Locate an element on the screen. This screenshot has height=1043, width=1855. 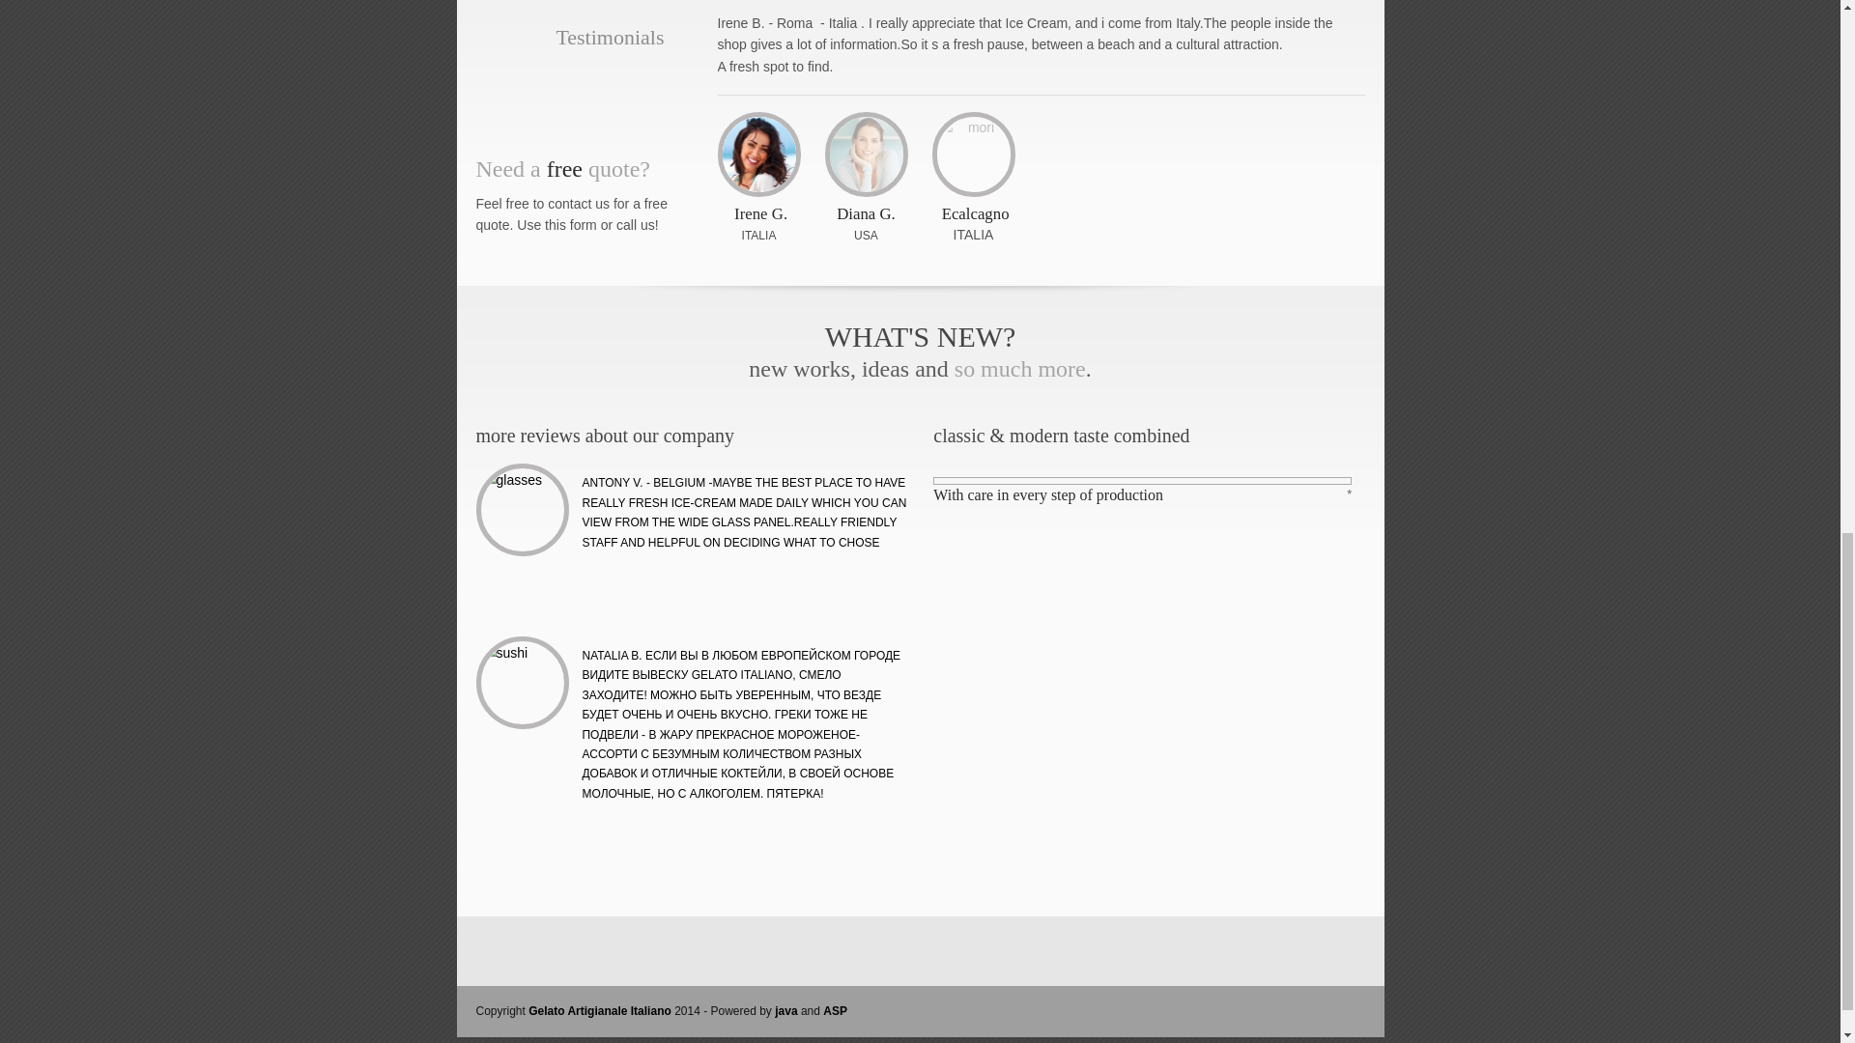
With care in every step of production is located at coordinates (1047, 494).